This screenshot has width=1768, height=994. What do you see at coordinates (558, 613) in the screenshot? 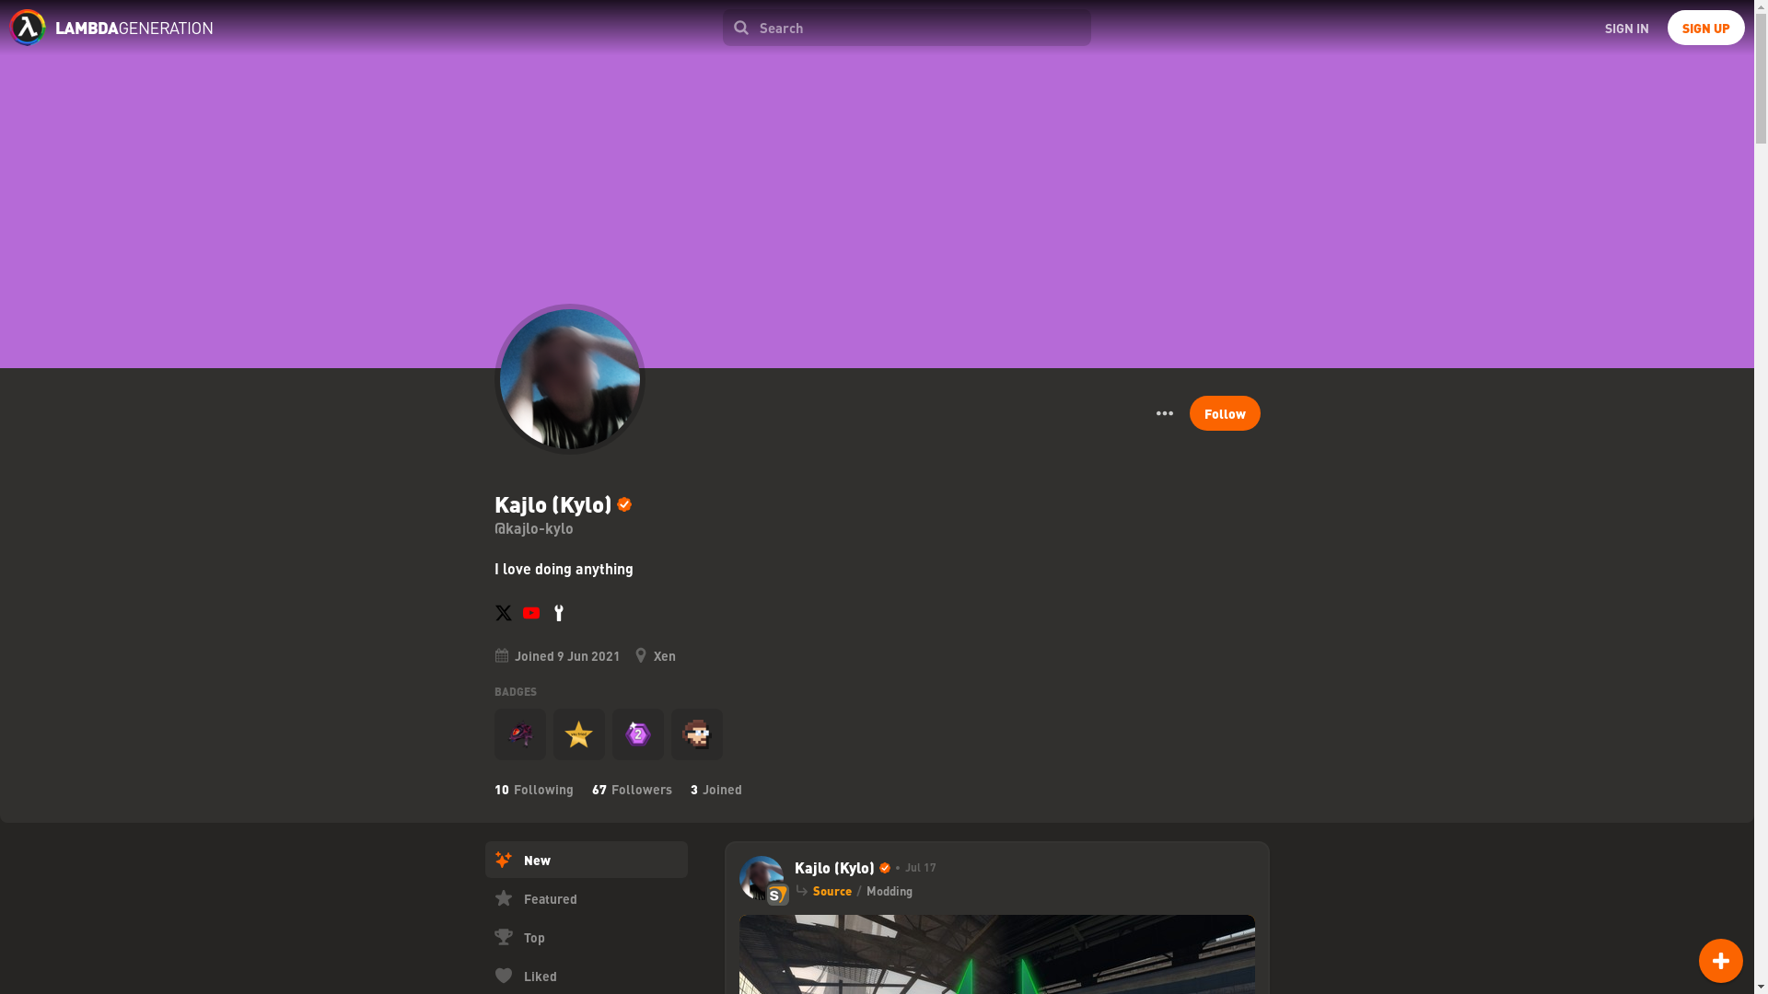
I see `ModDB` at bounding box center [558, 613].